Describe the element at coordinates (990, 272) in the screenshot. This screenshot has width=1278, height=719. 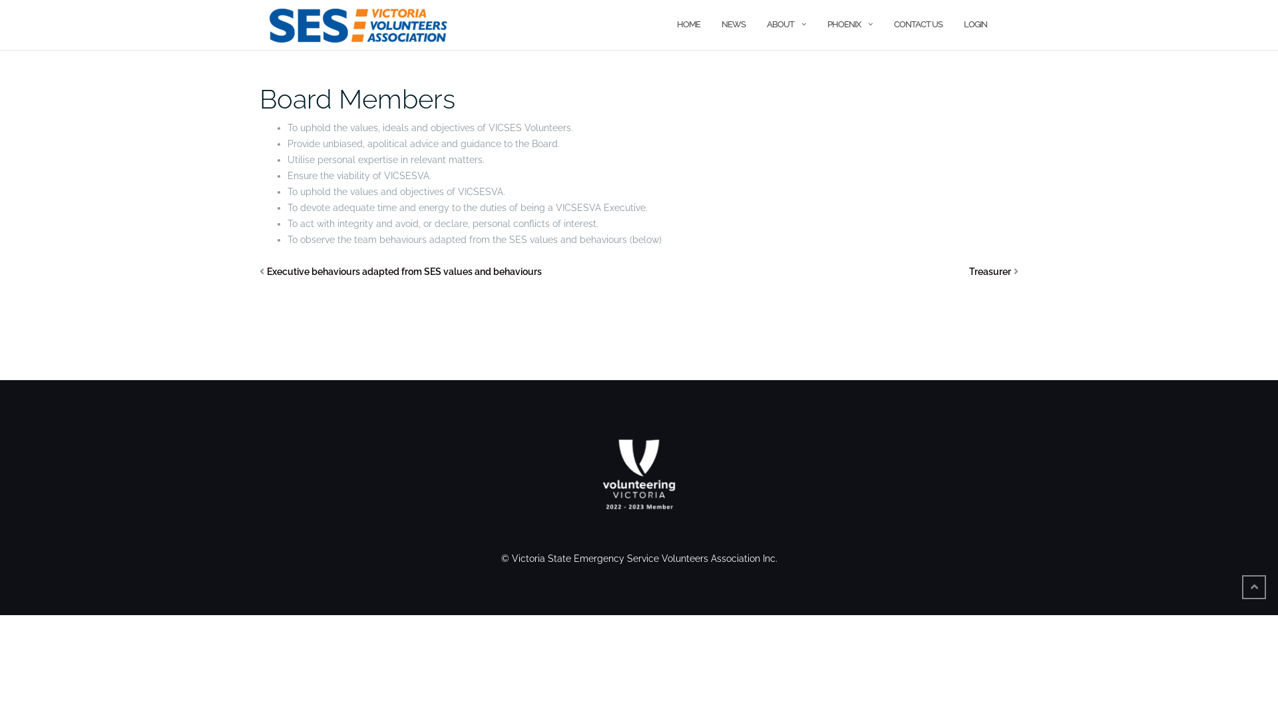
I see `Treasurer` at that location.